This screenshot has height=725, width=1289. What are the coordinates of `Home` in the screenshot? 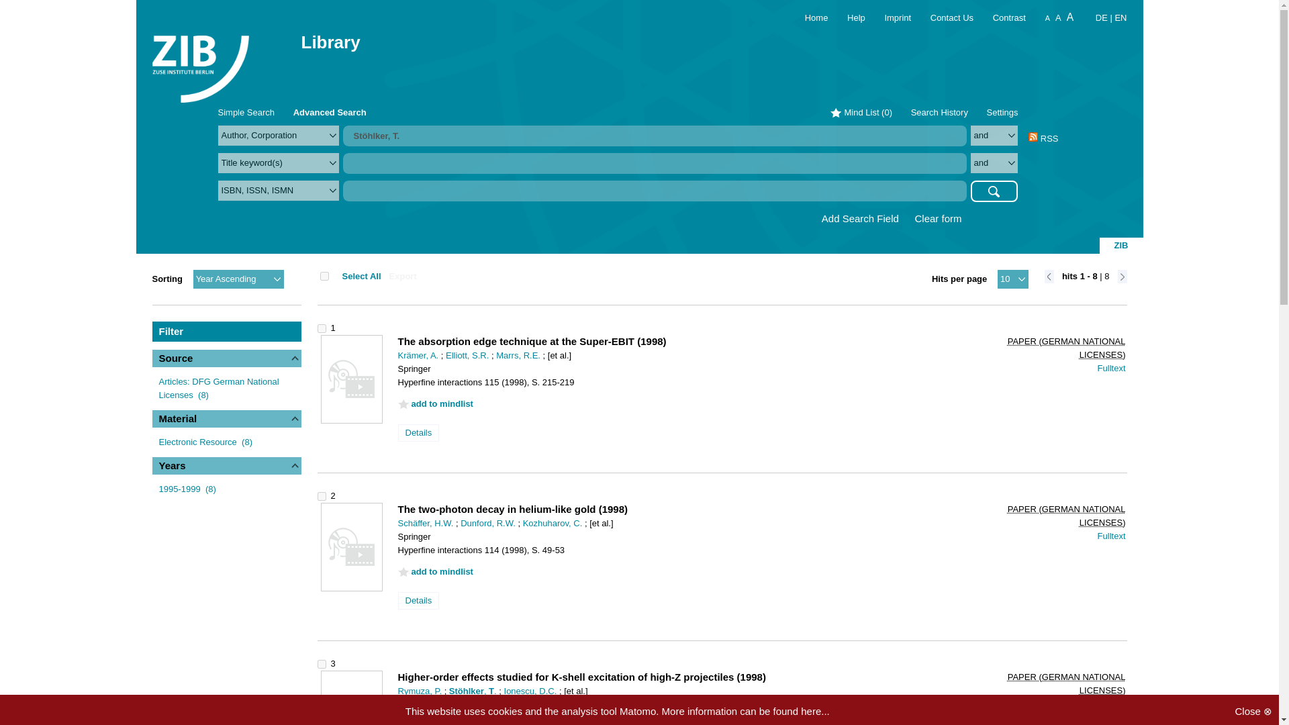 It's located at (808, 17).